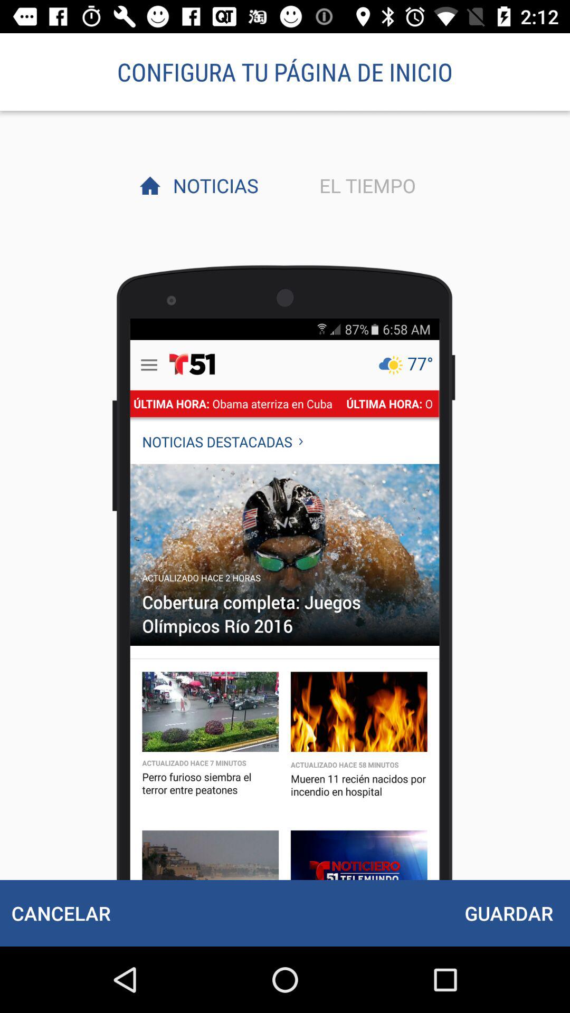 This screenshot has width=570, height=1013. Describe the element at coordinates (365, 185) in the screenshot. I see `choose the item next to noticias item` at that location.